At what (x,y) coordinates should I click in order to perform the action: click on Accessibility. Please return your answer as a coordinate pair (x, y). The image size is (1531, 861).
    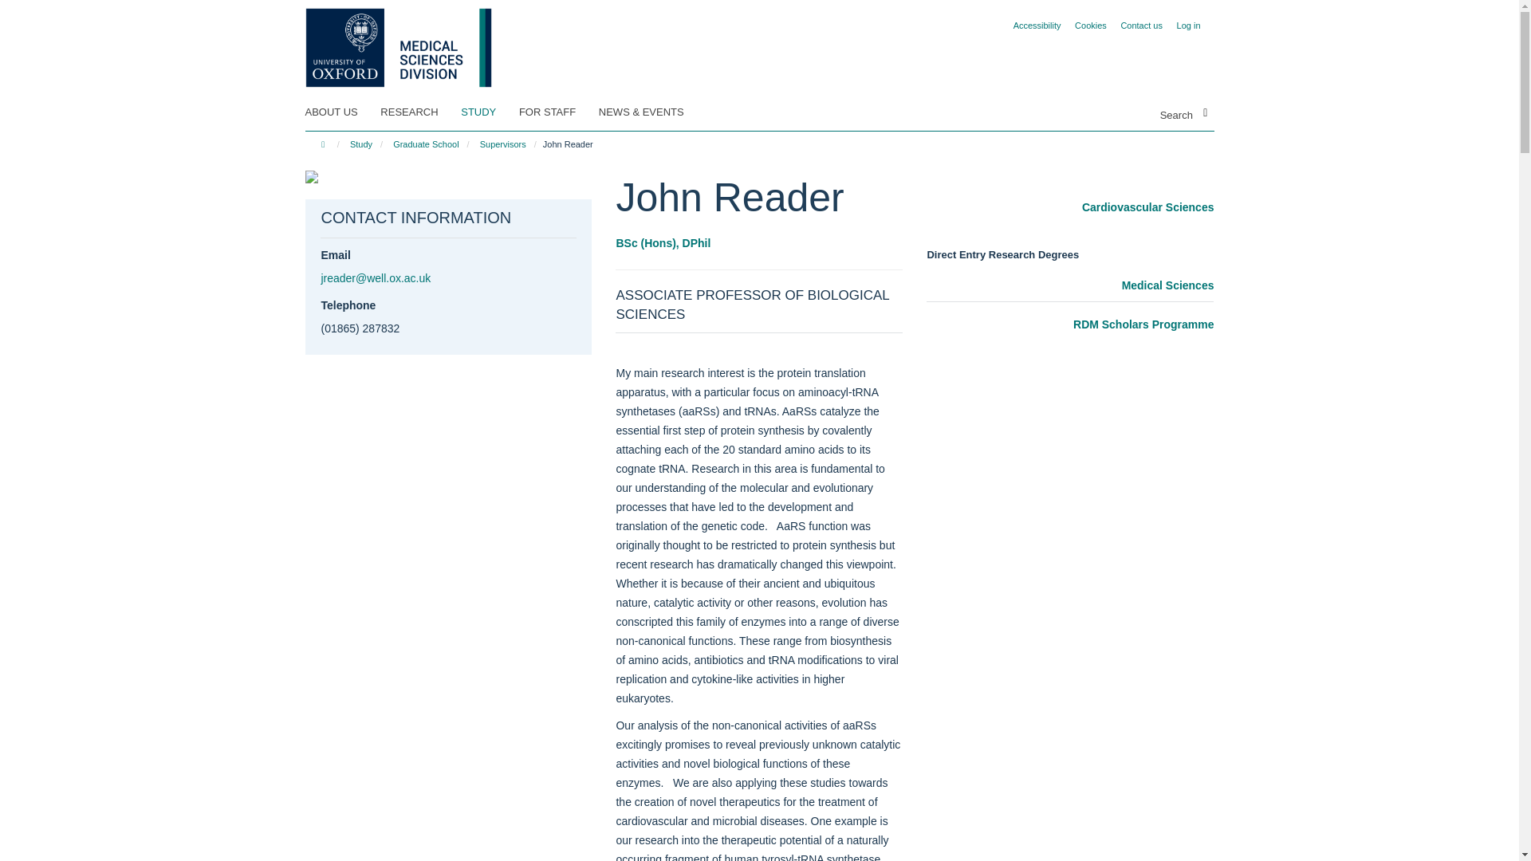
    Looking at the image, I should click on (1037, 25).